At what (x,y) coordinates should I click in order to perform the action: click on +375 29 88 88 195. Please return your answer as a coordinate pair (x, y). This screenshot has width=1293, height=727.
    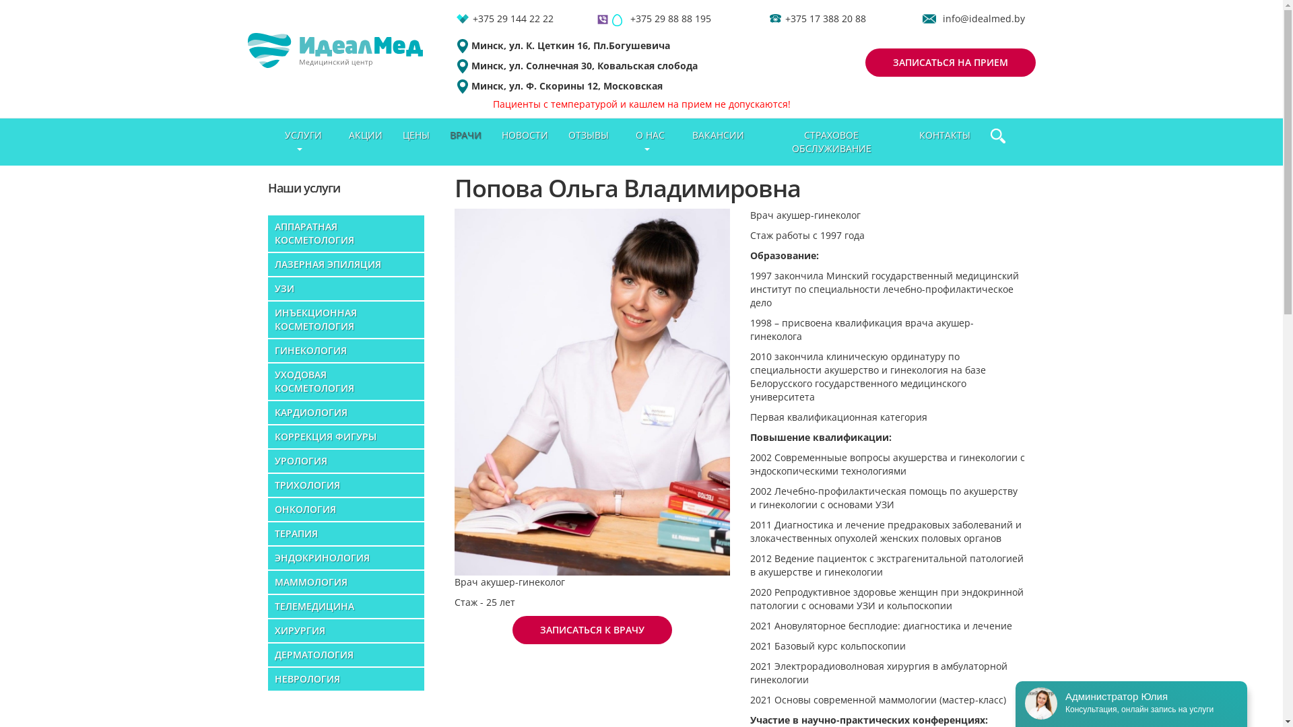
    Looking at the image, I should click on (671, 19).